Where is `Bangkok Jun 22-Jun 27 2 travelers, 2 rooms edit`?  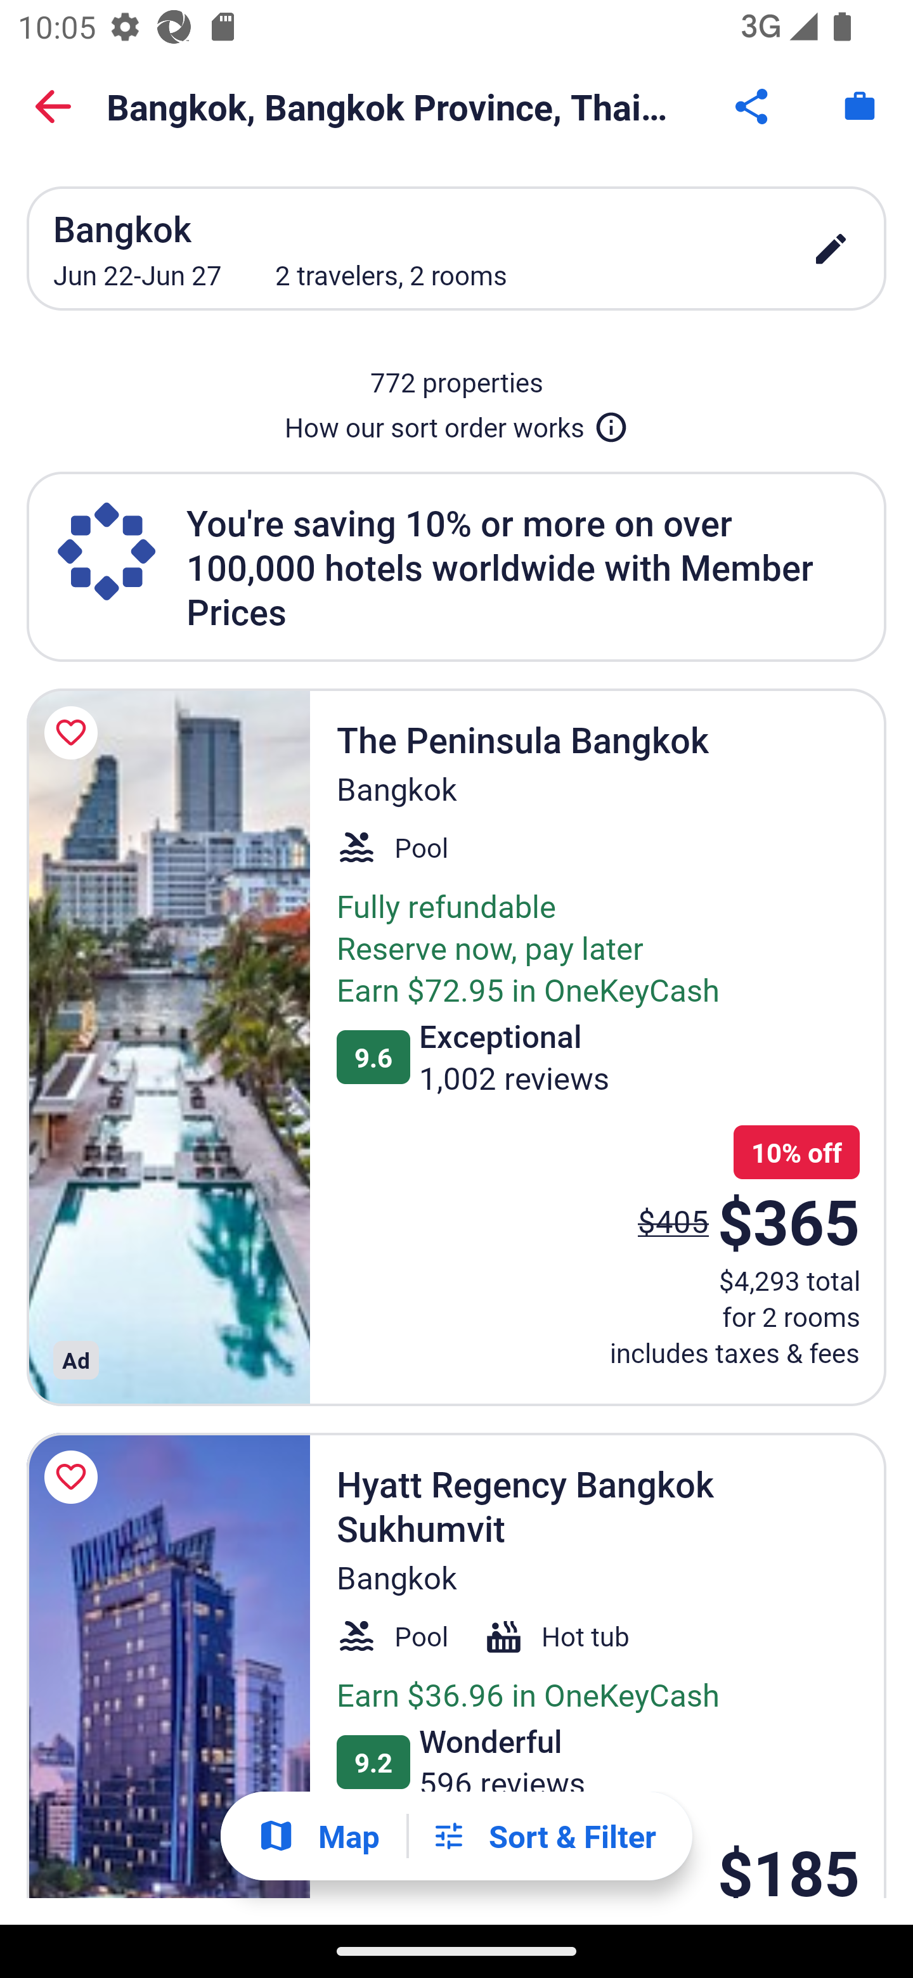 Bangkok Jun 22-Jun 27 2 travelers, 2 rooms edit is located at coordinates (456, 248).